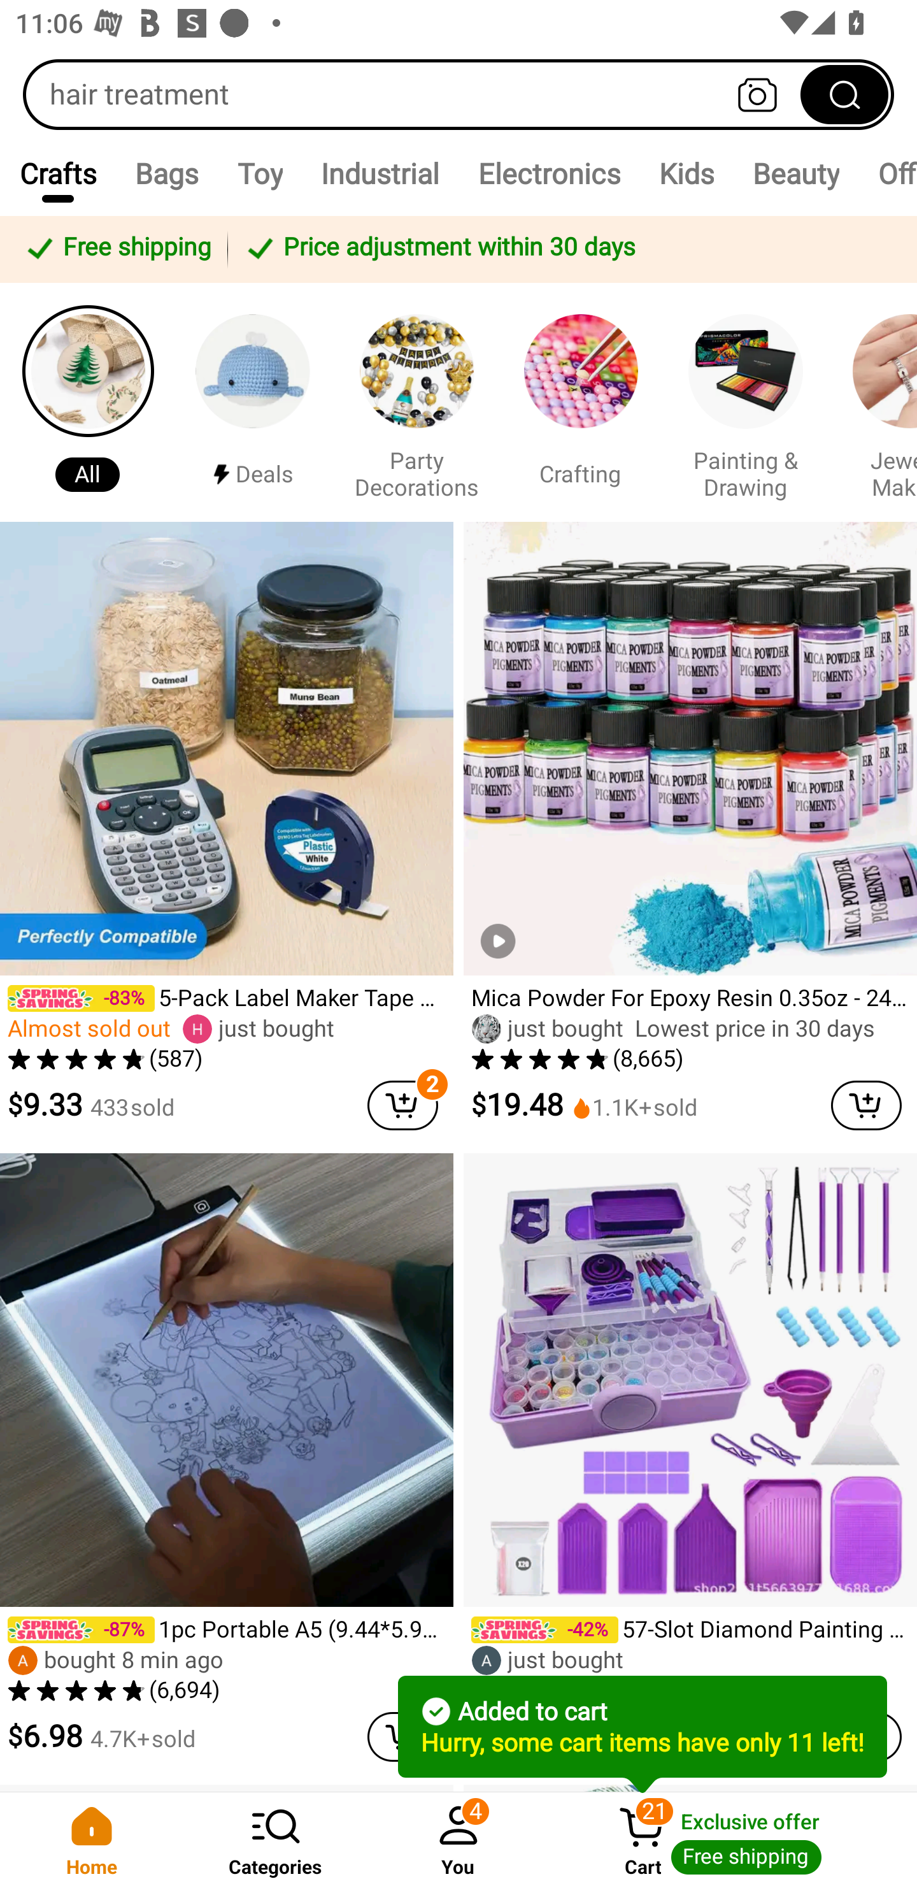 This screenshot has width=917, height=1886. What do you see at coordinates (380, 173) in the screenshot?
I see `Industrial` at bounding box center [380, 173].